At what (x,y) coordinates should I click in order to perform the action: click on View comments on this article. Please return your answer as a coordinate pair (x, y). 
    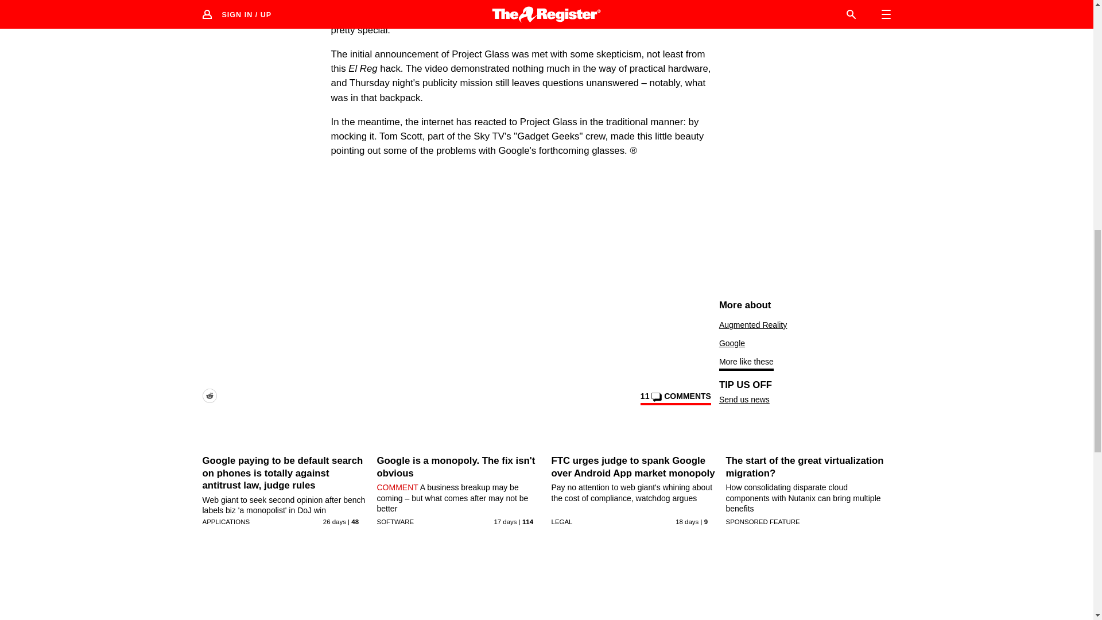
    Looking at the image, I should click on (675, 398).